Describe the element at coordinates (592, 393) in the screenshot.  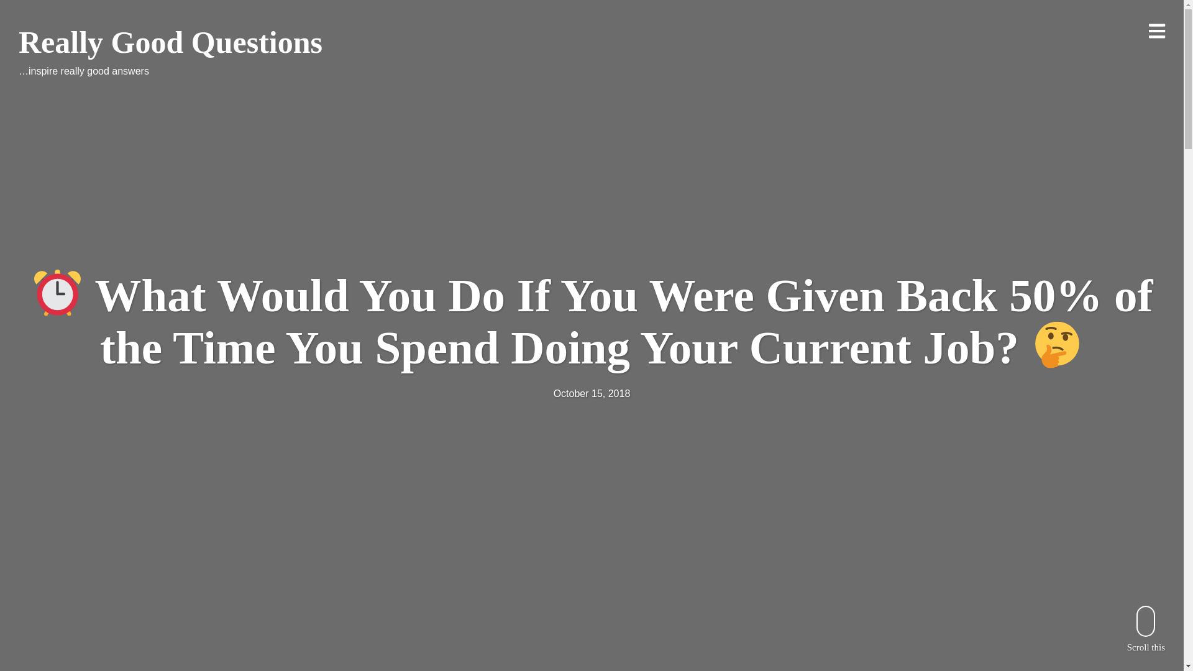
I see `4:07 am` at that location.